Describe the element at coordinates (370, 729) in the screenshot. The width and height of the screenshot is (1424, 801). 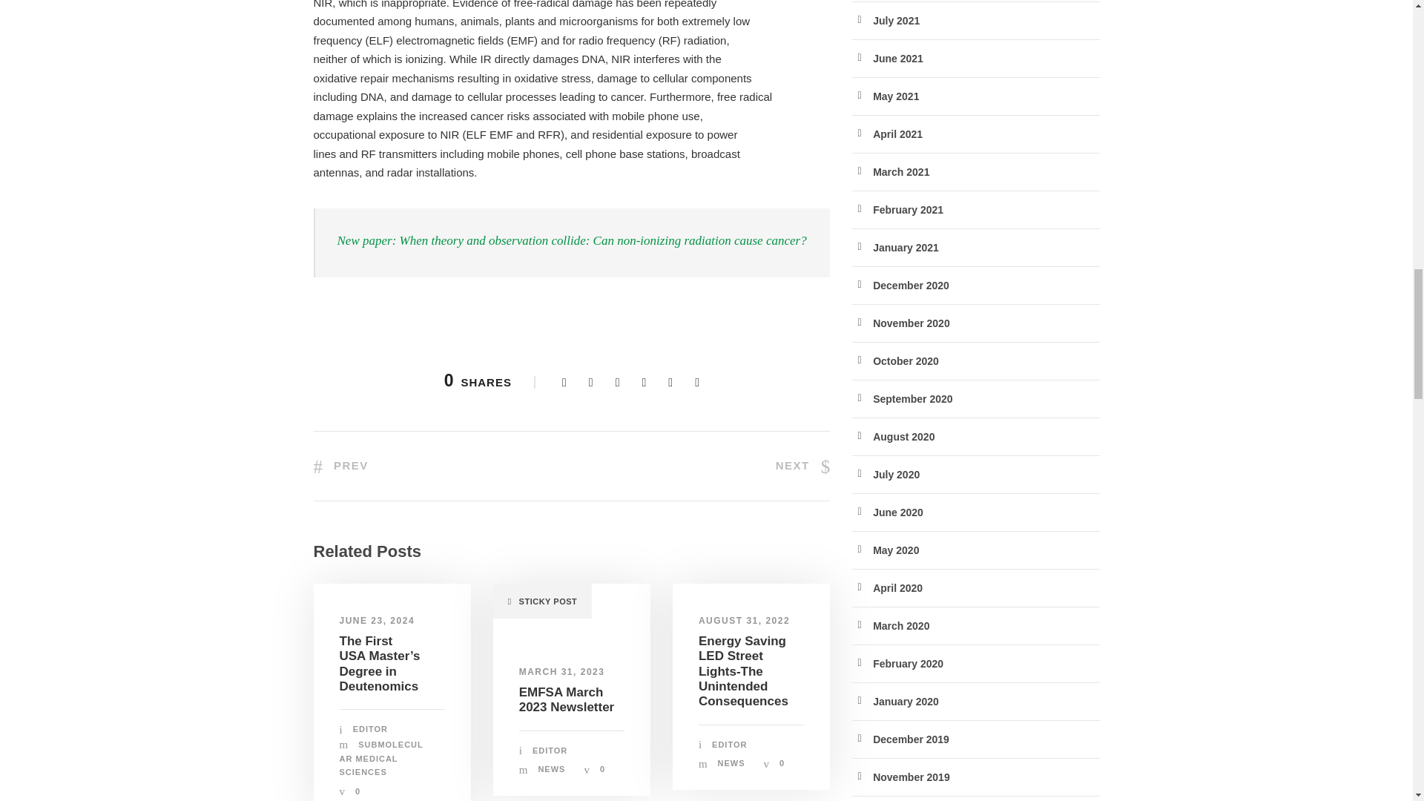
I see `Posts by Editor` at that location.